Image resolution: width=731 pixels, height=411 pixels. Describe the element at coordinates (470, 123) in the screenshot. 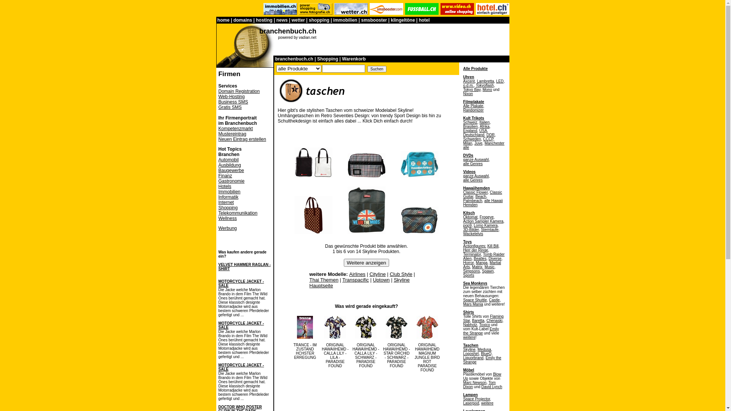

I see `Schweiz` at that location.